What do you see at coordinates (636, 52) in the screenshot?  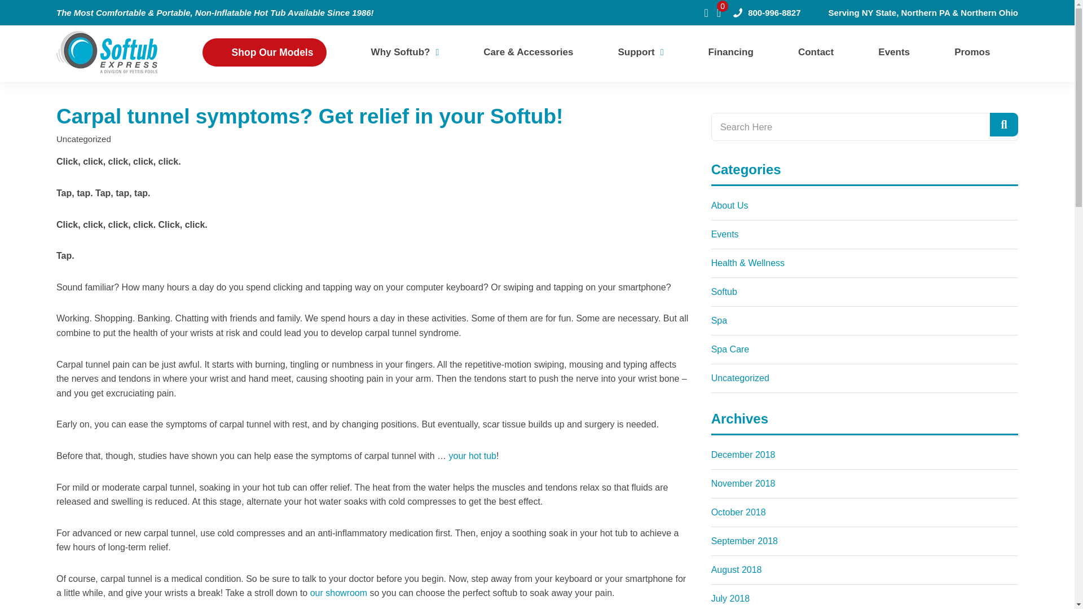 I see `Support` at bounding box center [636, 52].